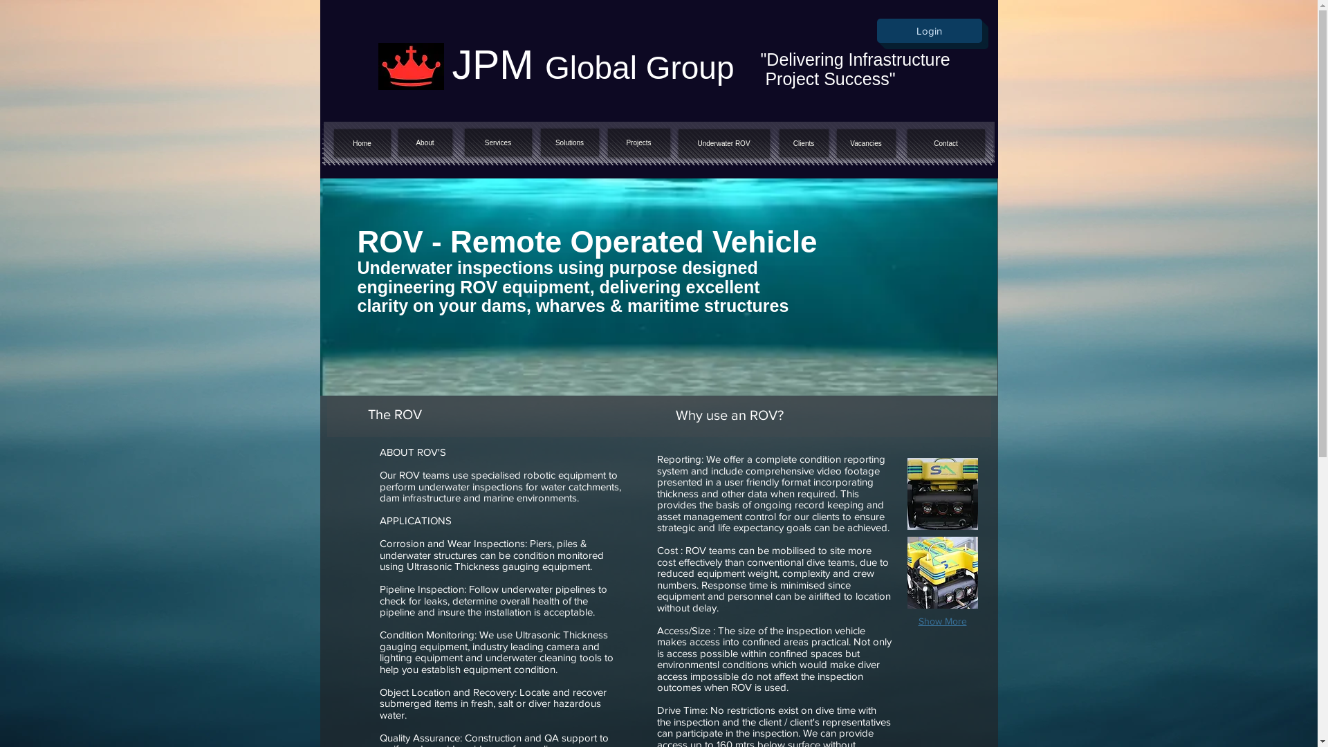 The width and height of the screenshot is (1328, 747). What do you see at coordinates (362, 142) in the screenshot?
I see `Home` at bounding box center [362, 142].